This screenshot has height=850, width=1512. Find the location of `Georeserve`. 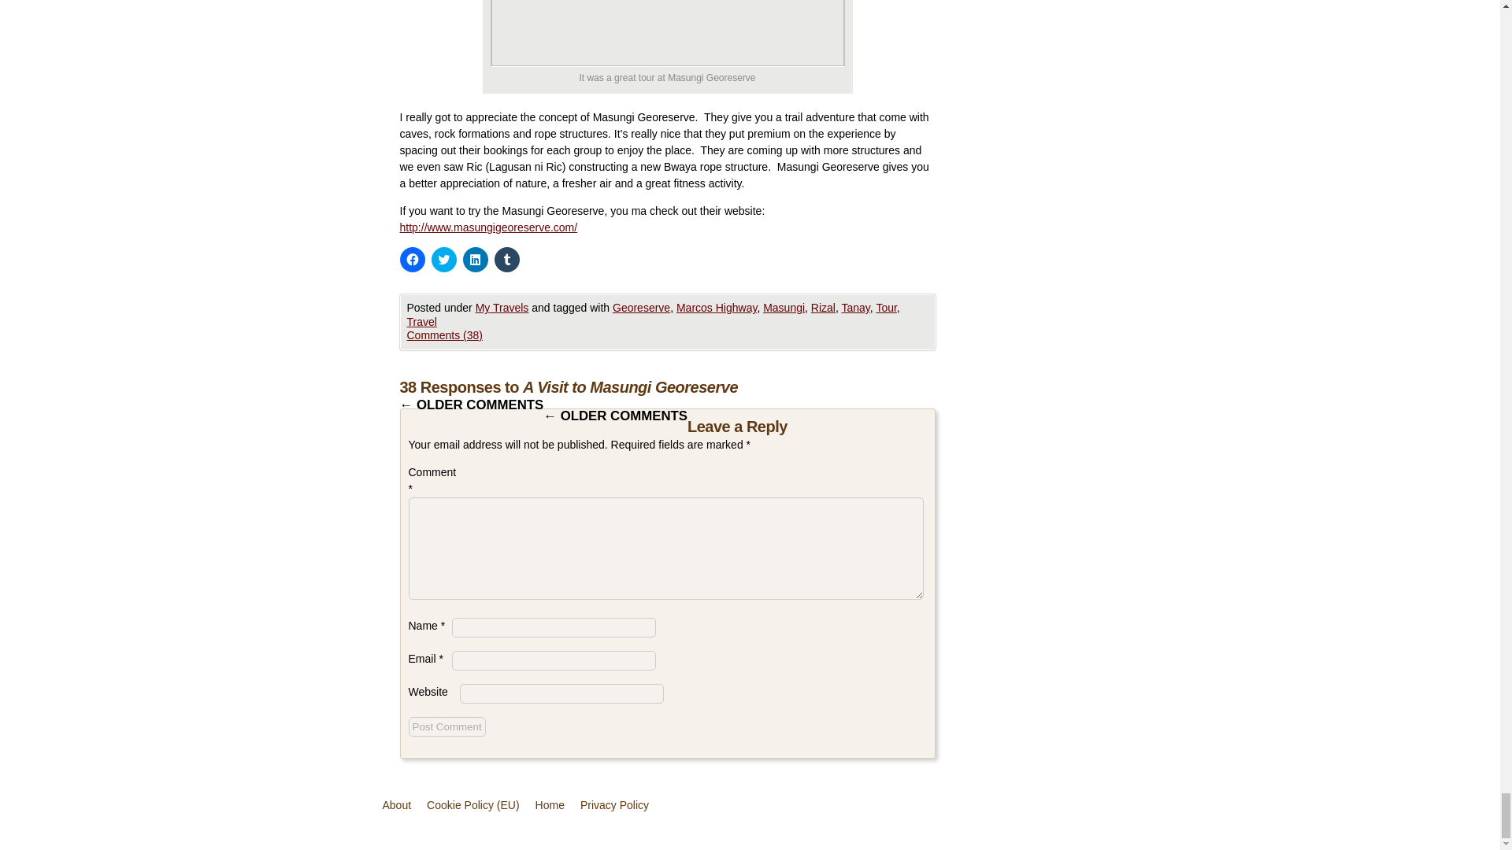

Georeserve is located at coordinates (641, 307).